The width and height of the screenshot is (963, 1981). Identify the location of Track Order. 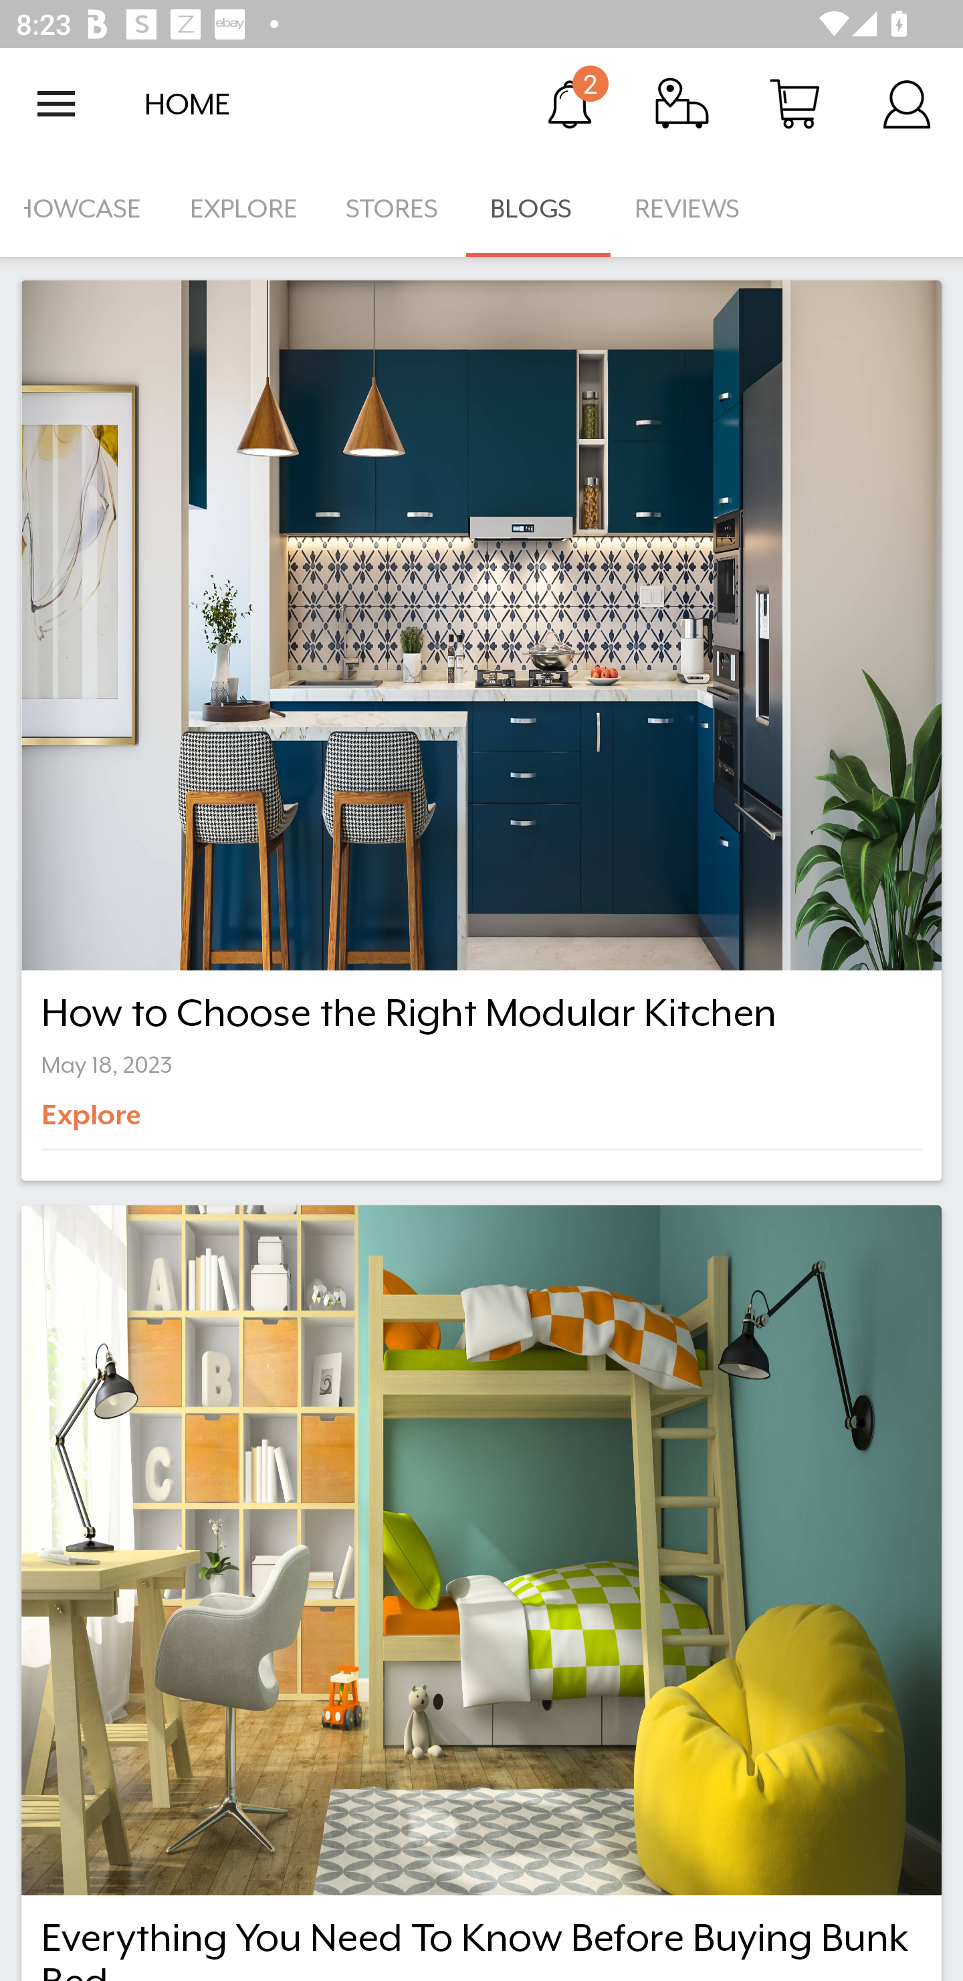
(682, 103).